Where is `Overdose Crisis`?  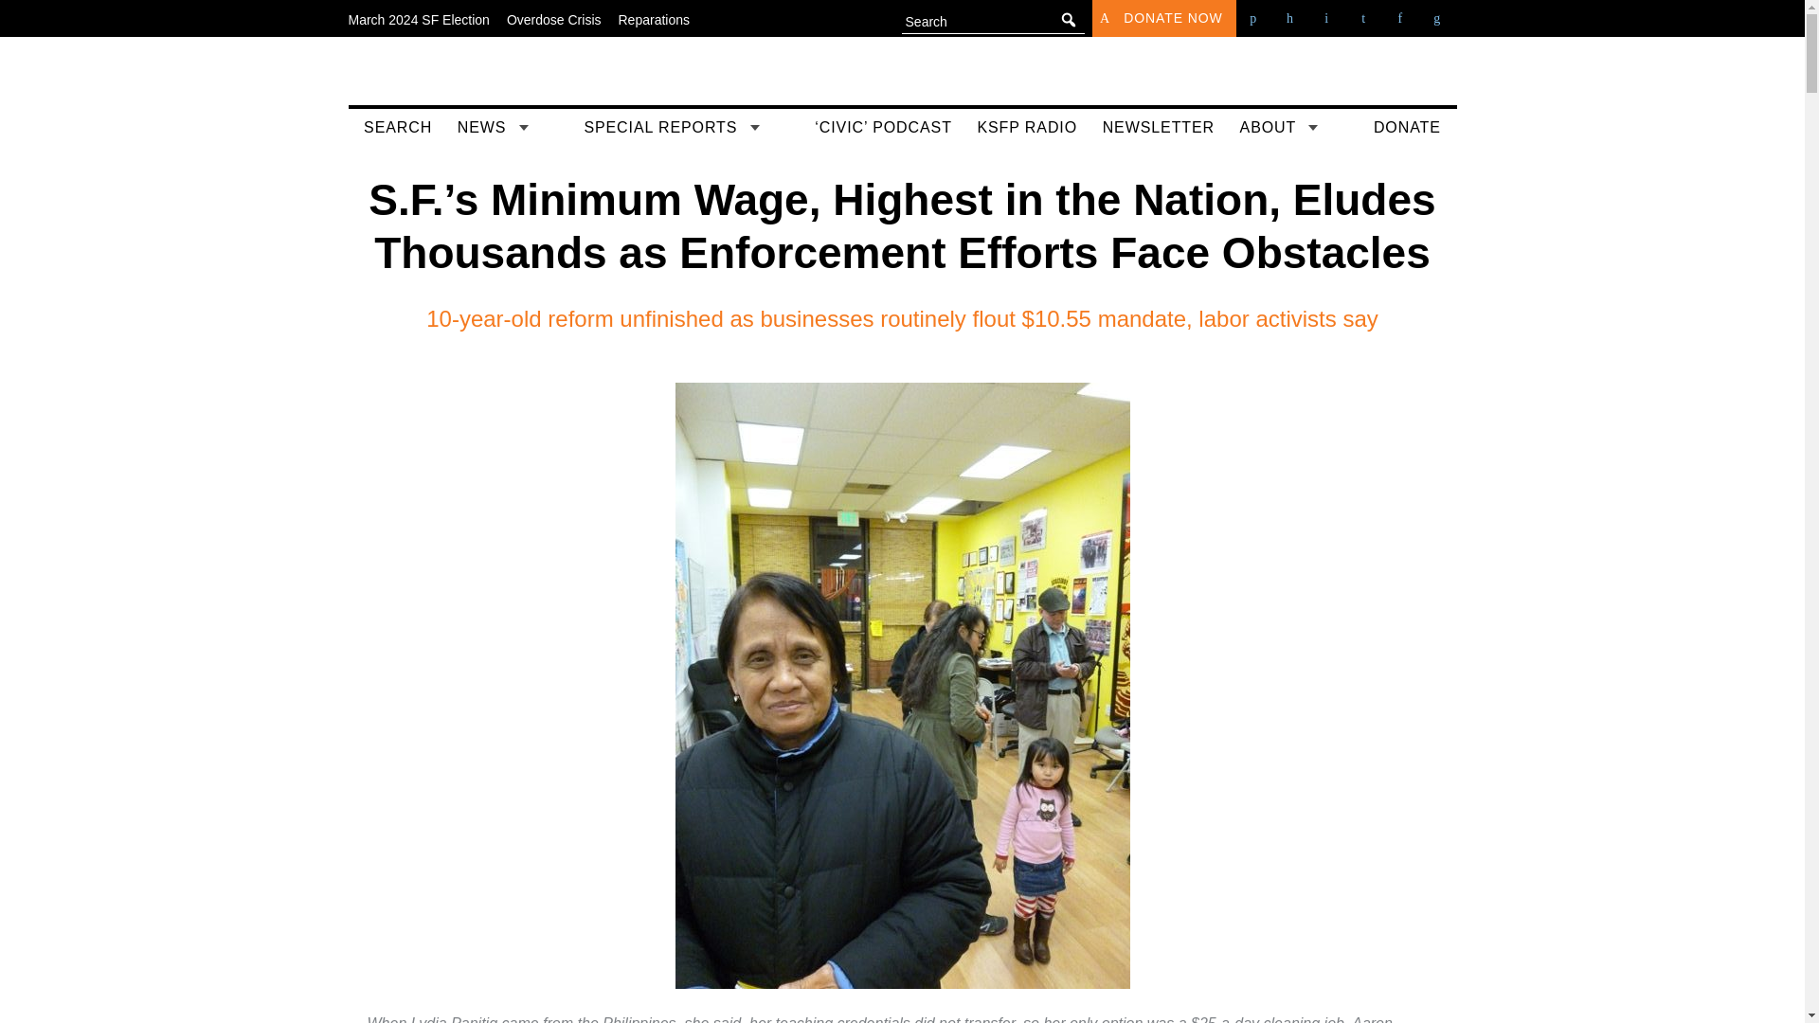
Overdose Crisis is located at coordinates (554, 19).